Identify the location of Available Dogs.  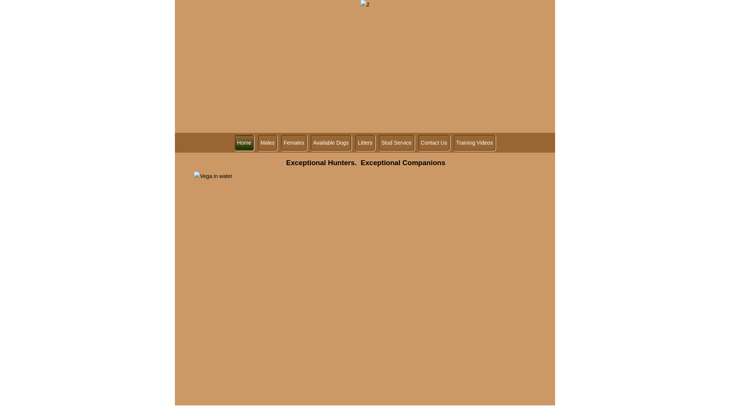
(331, 143).